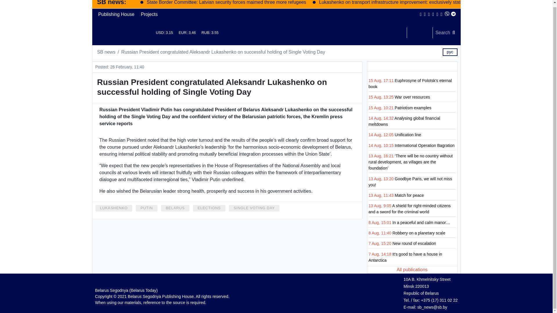 The image size is (557, 313). Describe the element at coordinates (149, 14) in the screenshot. I see `Projects` at that location.